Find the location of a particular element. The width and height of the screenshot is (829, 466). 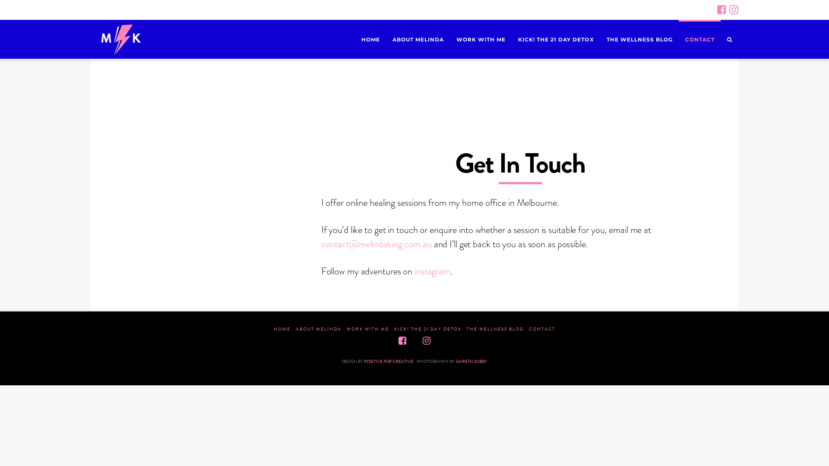

WORK WITH ME is located at coordinates (368, 329).